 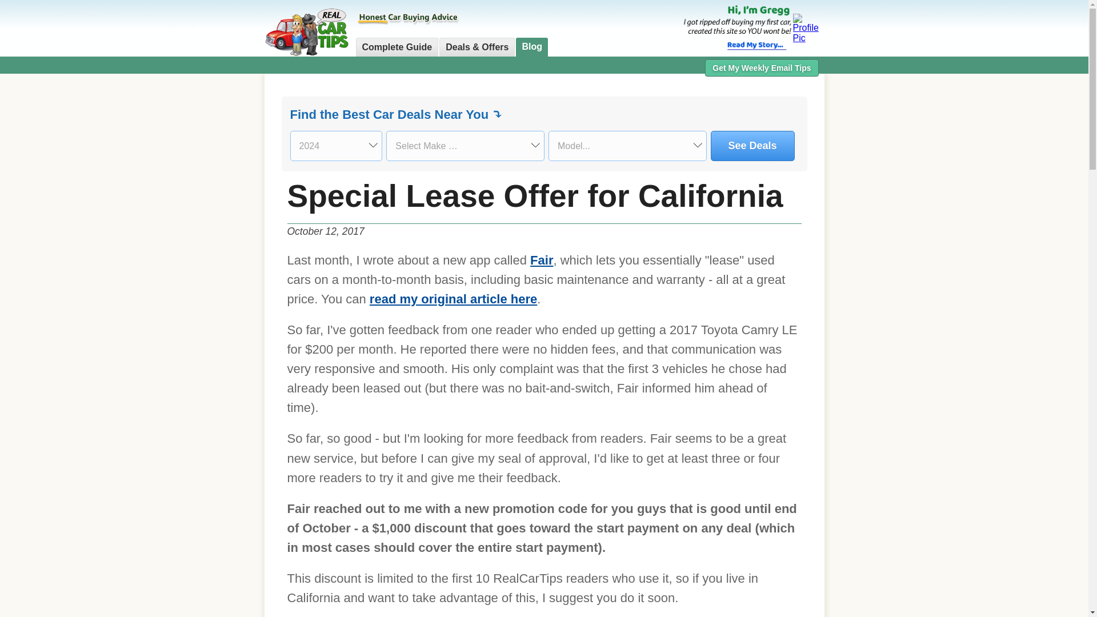 I want to click on Get My Weekly Email Tips, so click(x=762, y=67).